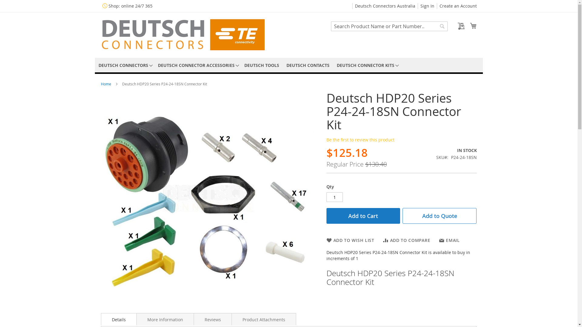 The width and height of the screenshot is (582, 327). Describe the element at coordinates (350, 240) in the screenshot. I see `ADD TO WISH LIST` at that location.